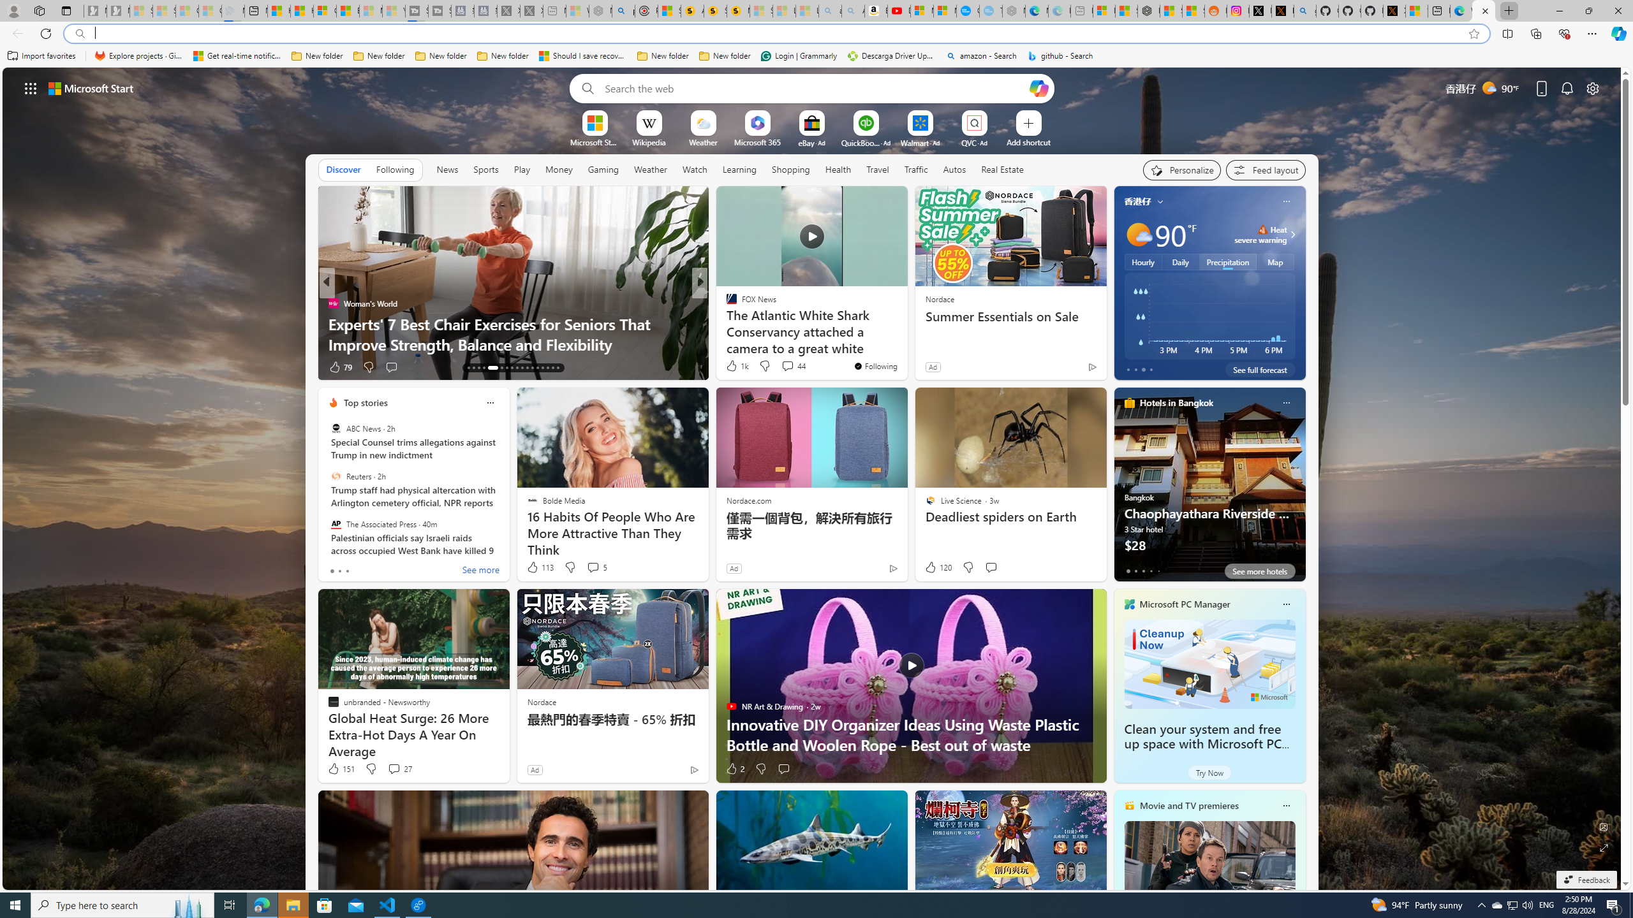  Describe the element at coordinates (484, 368) in the screenshot. I see `AutomationID: tab-16` at that location.